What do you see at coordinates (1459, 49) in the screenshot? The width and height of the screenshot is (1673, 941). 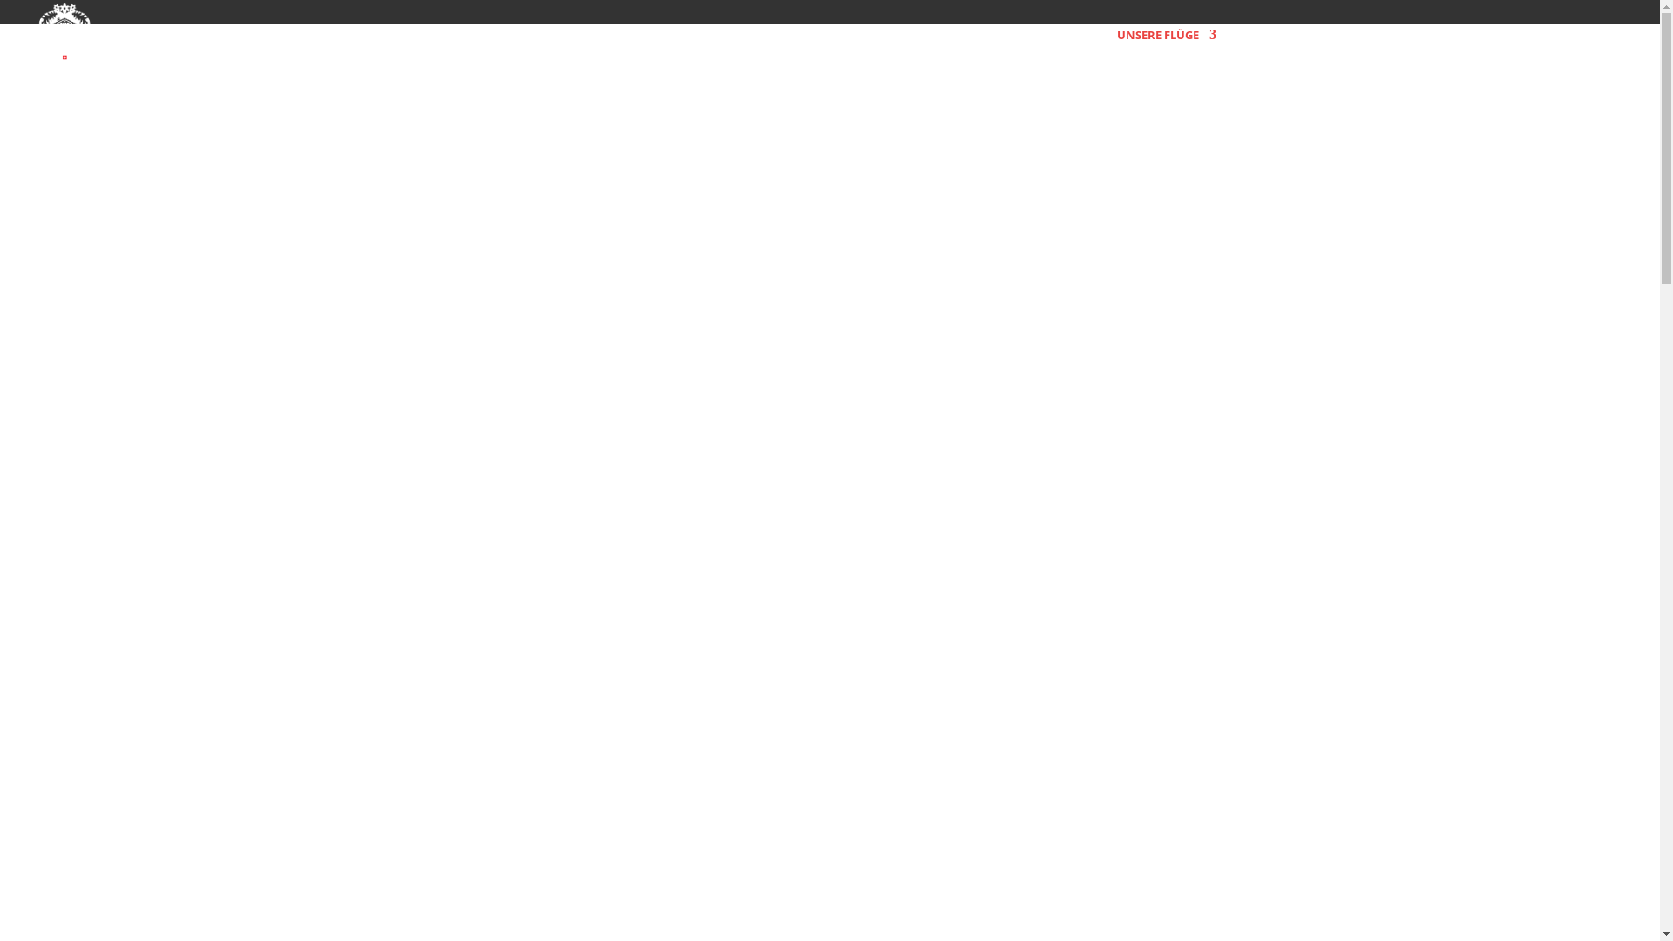 I see `WER SIND WIR` at bounding box center [1459, 49].